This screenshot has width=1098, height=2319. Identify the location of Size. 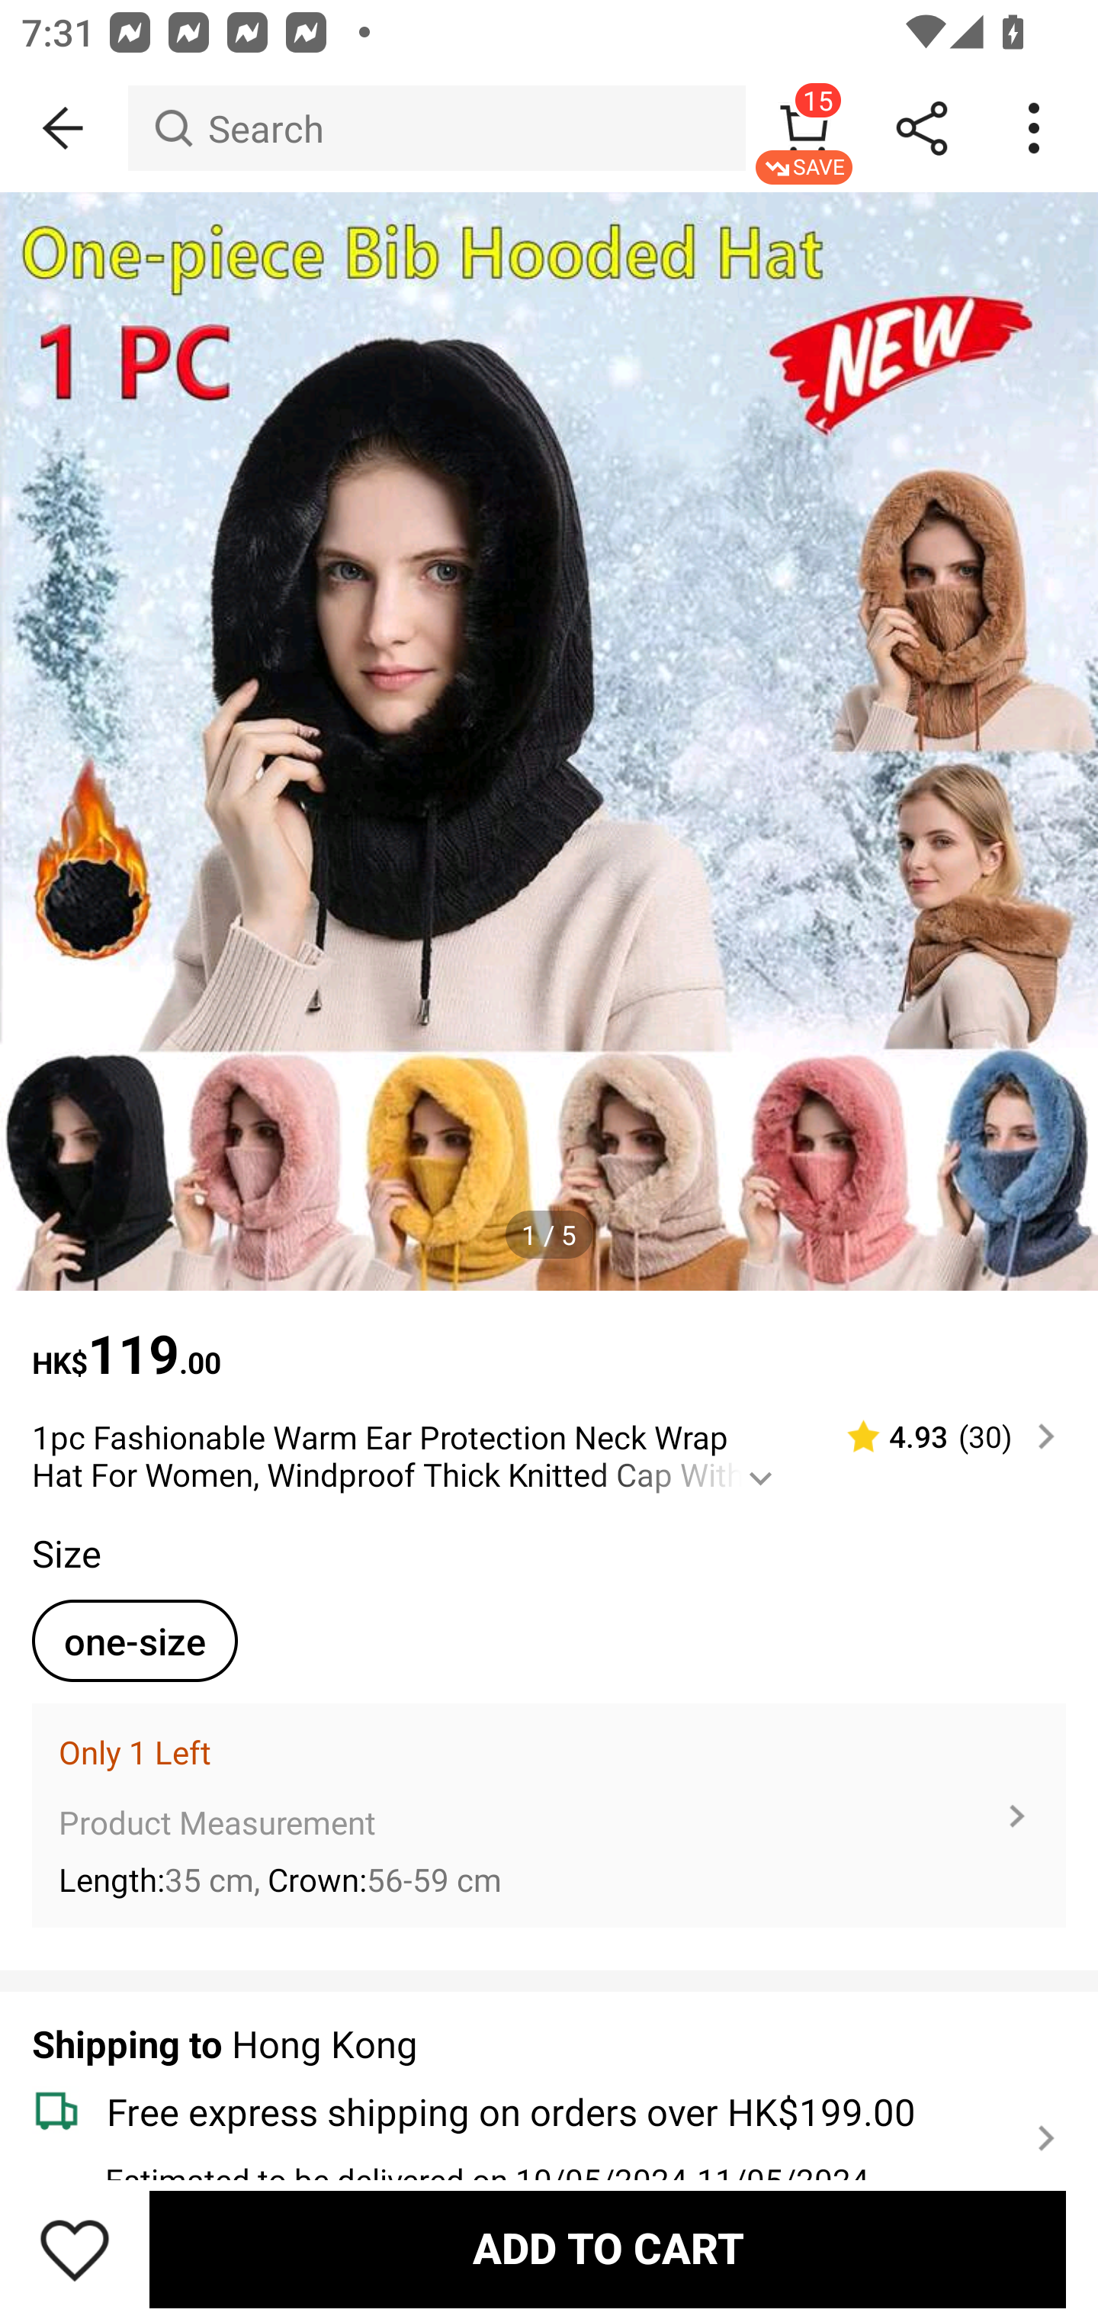
(66, 1553).